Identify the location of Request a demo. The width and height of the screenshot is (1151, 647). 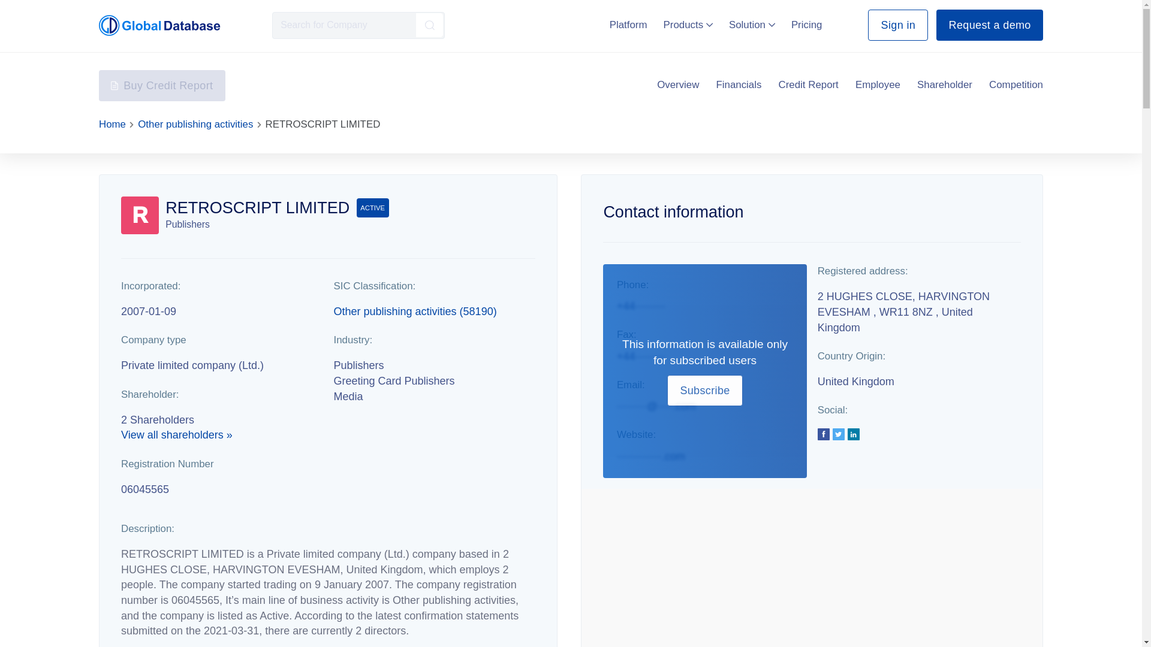
(989, 25).